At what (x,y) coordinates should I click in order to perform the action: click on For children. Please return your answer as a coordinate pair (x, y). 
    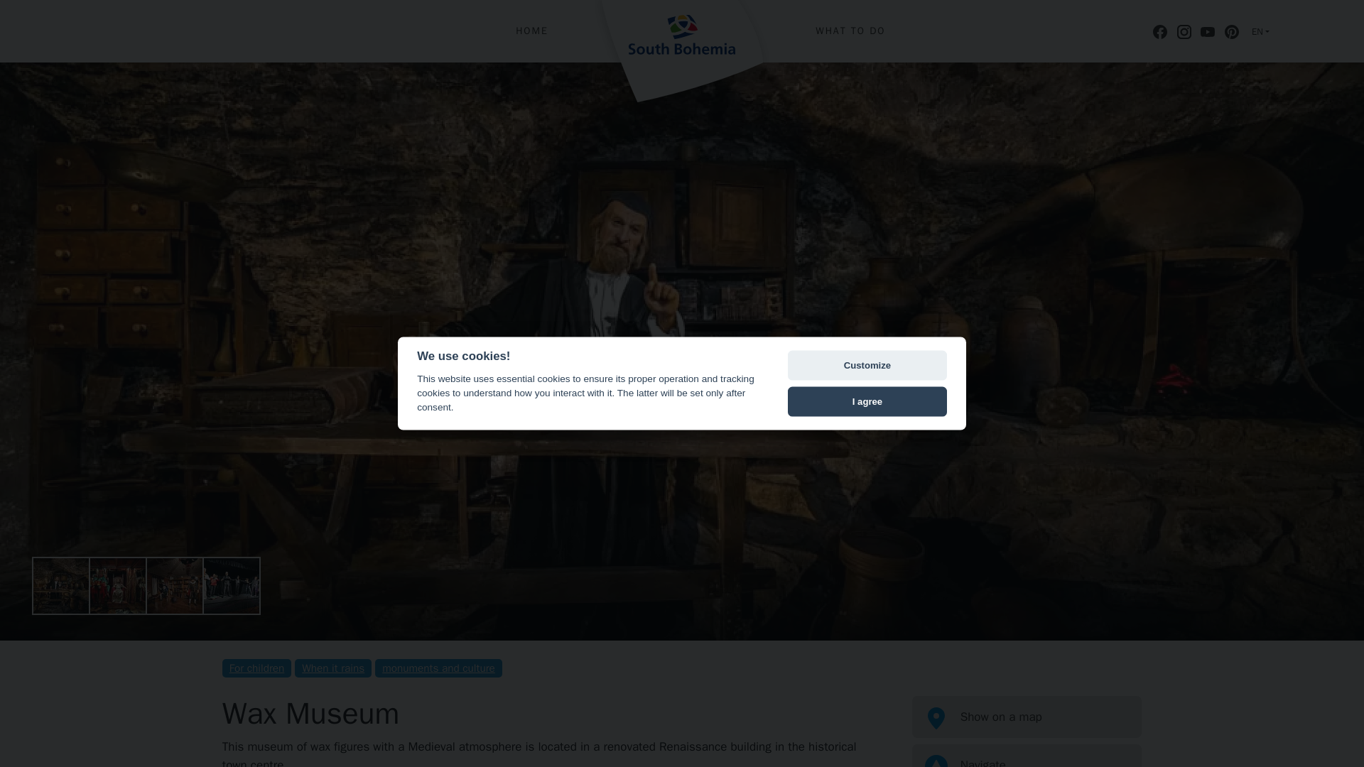
    Looking at the image, I should click on (256, 668).